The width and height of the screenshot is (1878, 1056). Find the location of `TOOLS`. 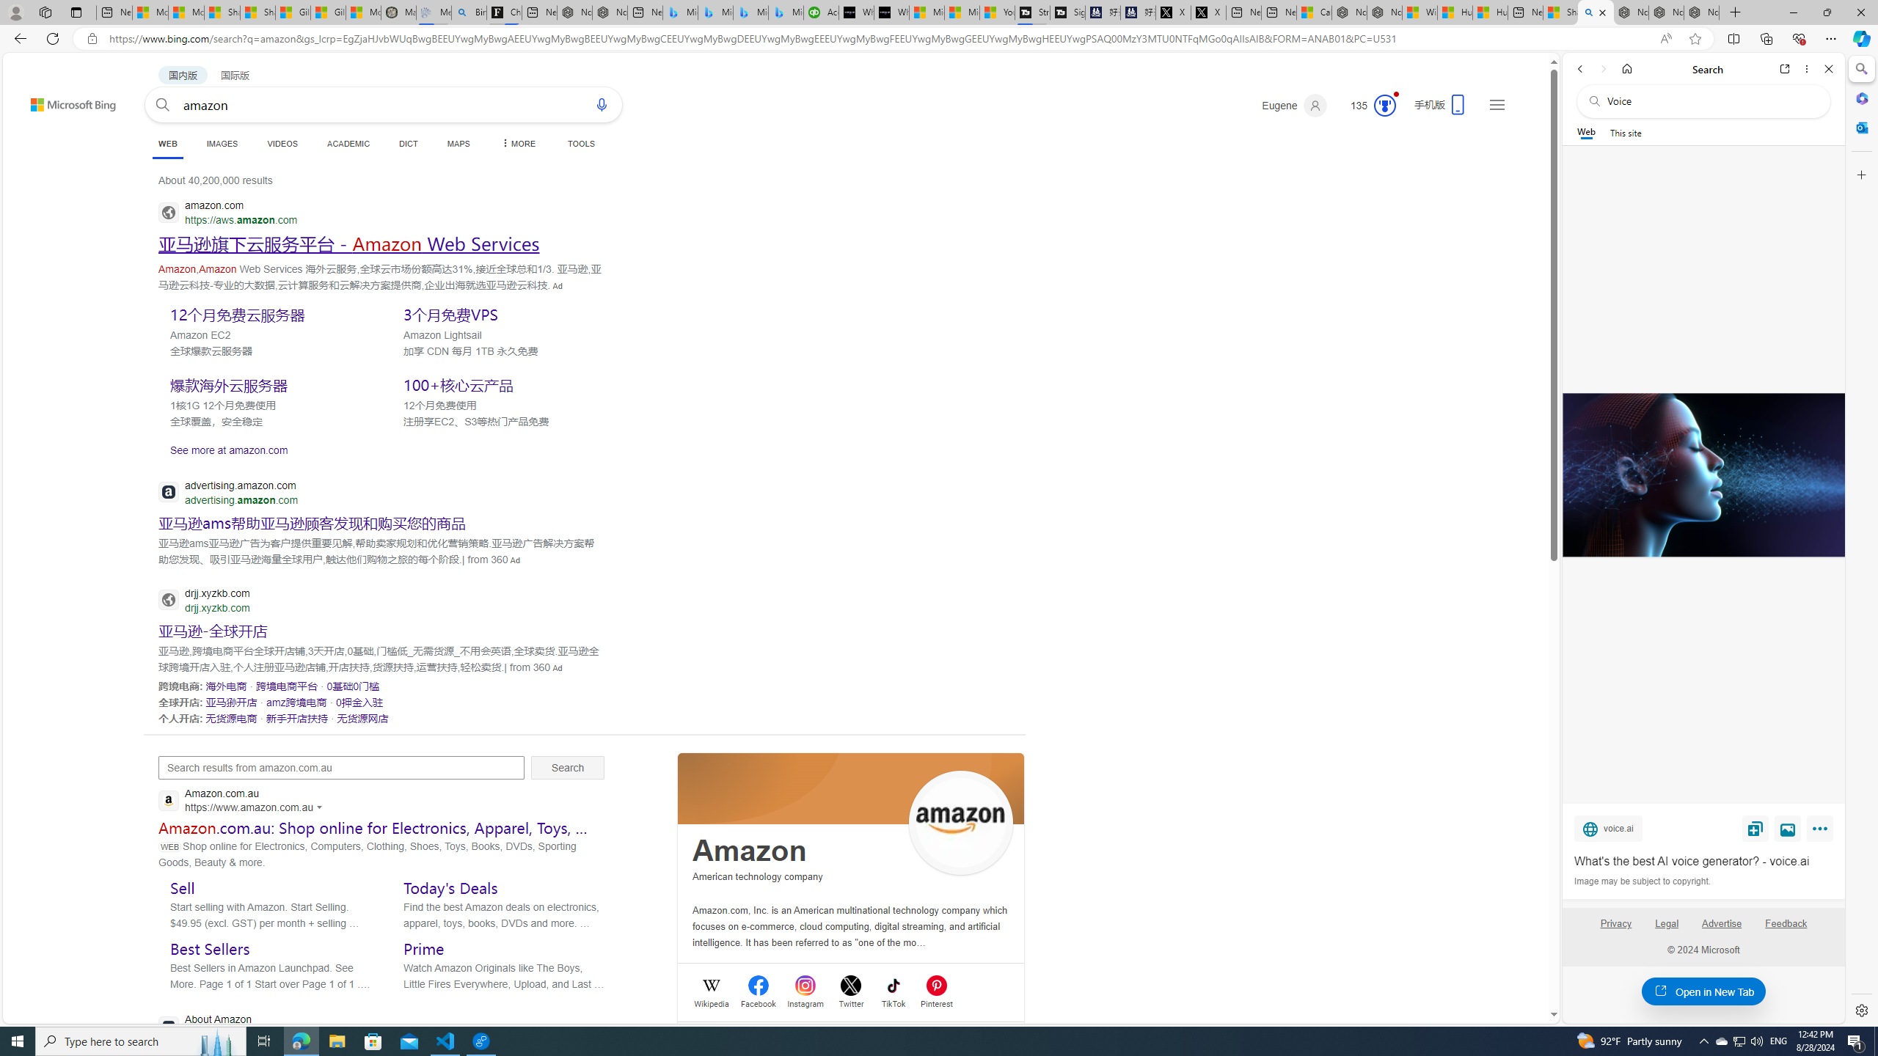

TOOLS is located at coordinates (581, 144).